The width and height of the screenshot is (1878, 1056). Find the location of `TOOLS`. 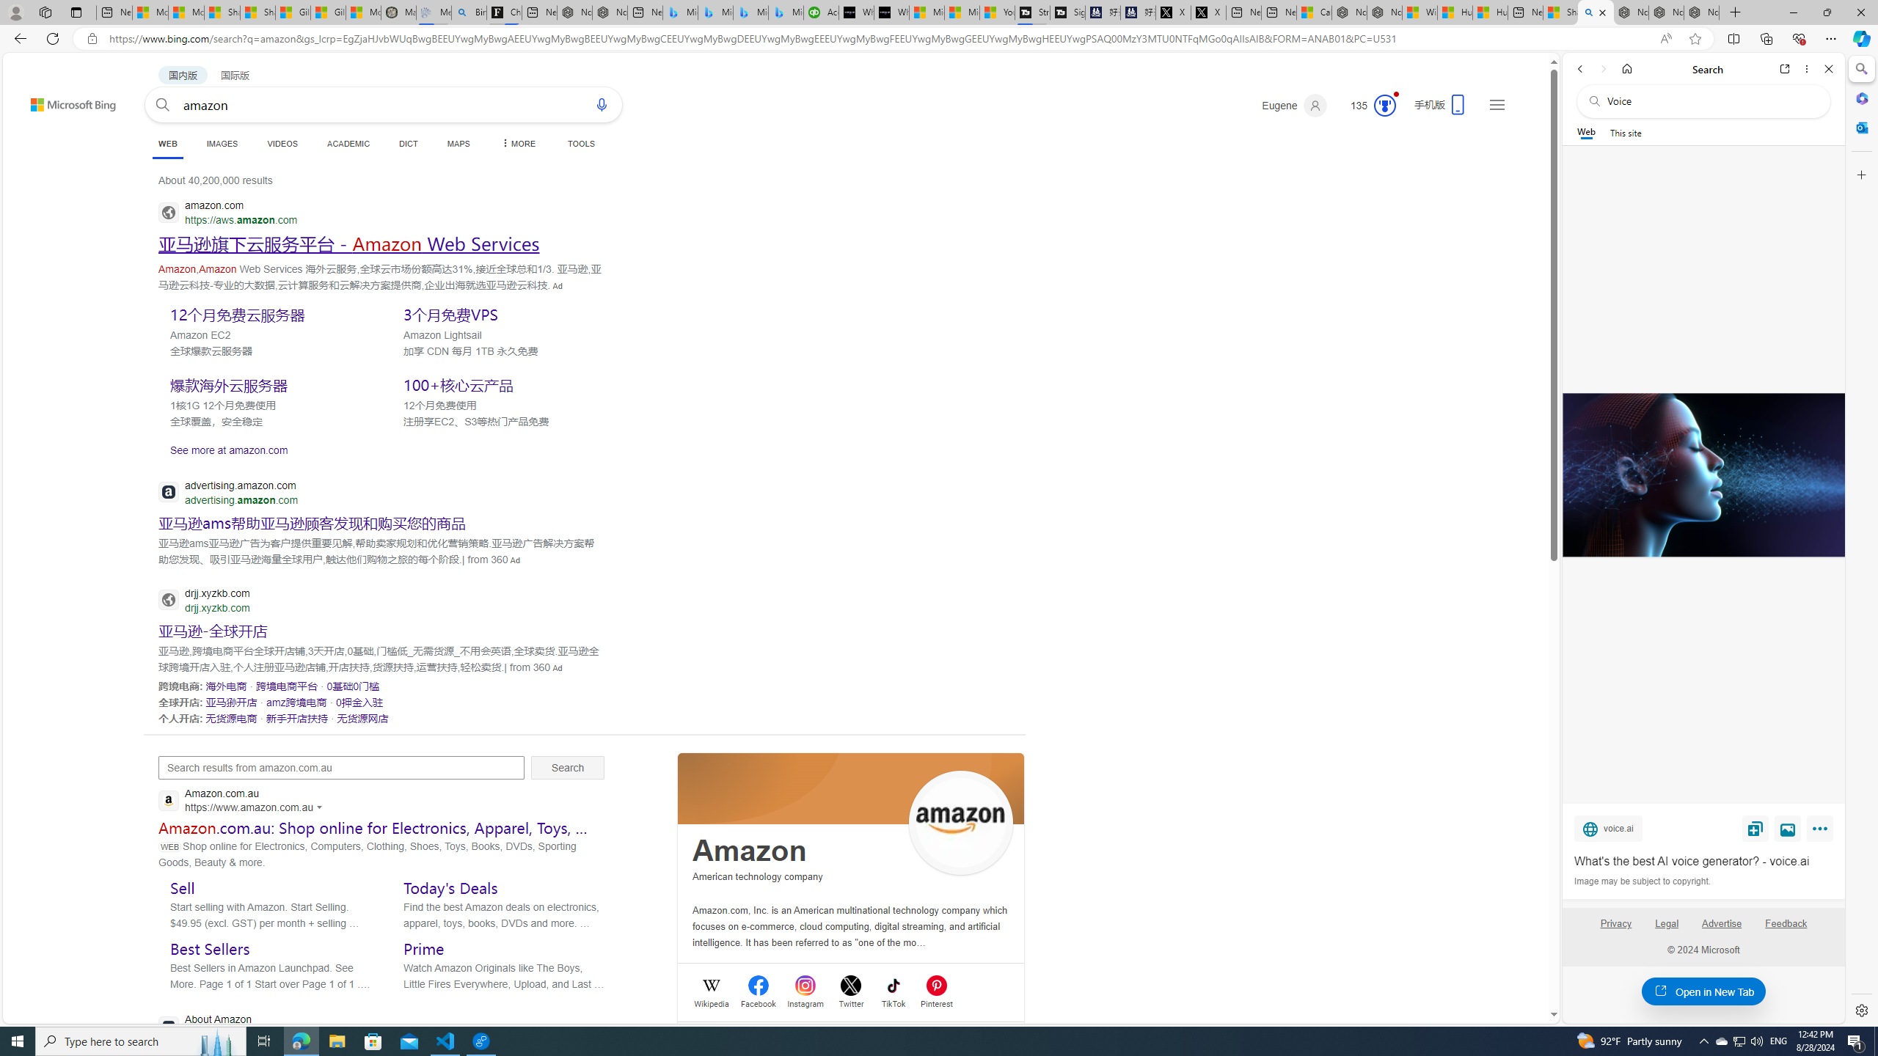

TOOLS is located at coordinates (581, 144).